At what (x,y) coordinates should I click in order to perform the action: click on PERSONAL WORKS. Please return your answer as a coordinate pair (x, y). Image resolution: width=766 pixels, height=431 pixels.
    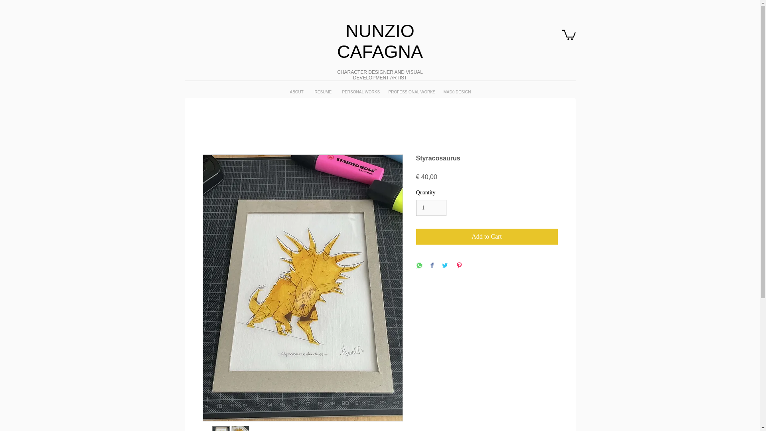
    Looking at the image, I should click on (359, 92).